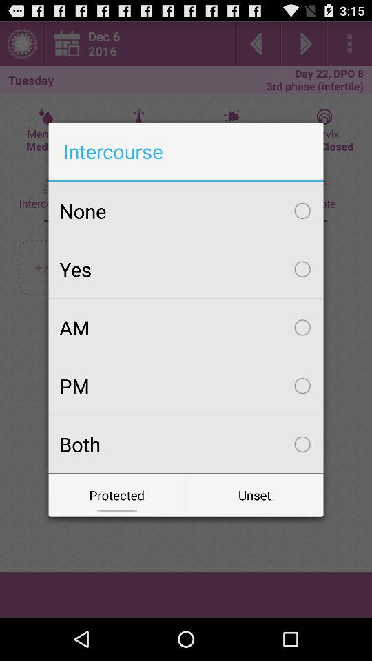  Describe the element at coordinates (255, 494) in the screenshot. I see `swipe to the unset item` at that location.